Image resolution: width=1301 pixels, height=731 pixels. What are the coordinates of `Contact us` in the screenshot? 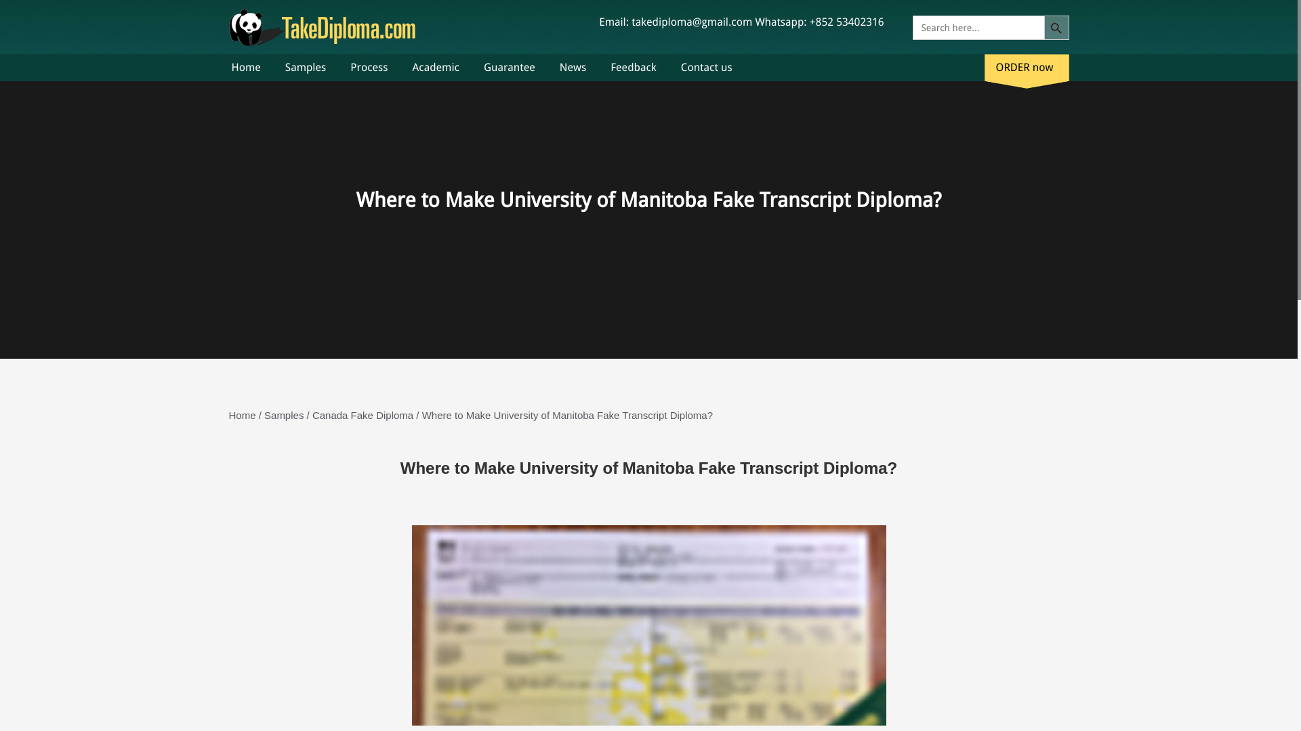 It's located at (706, 66).